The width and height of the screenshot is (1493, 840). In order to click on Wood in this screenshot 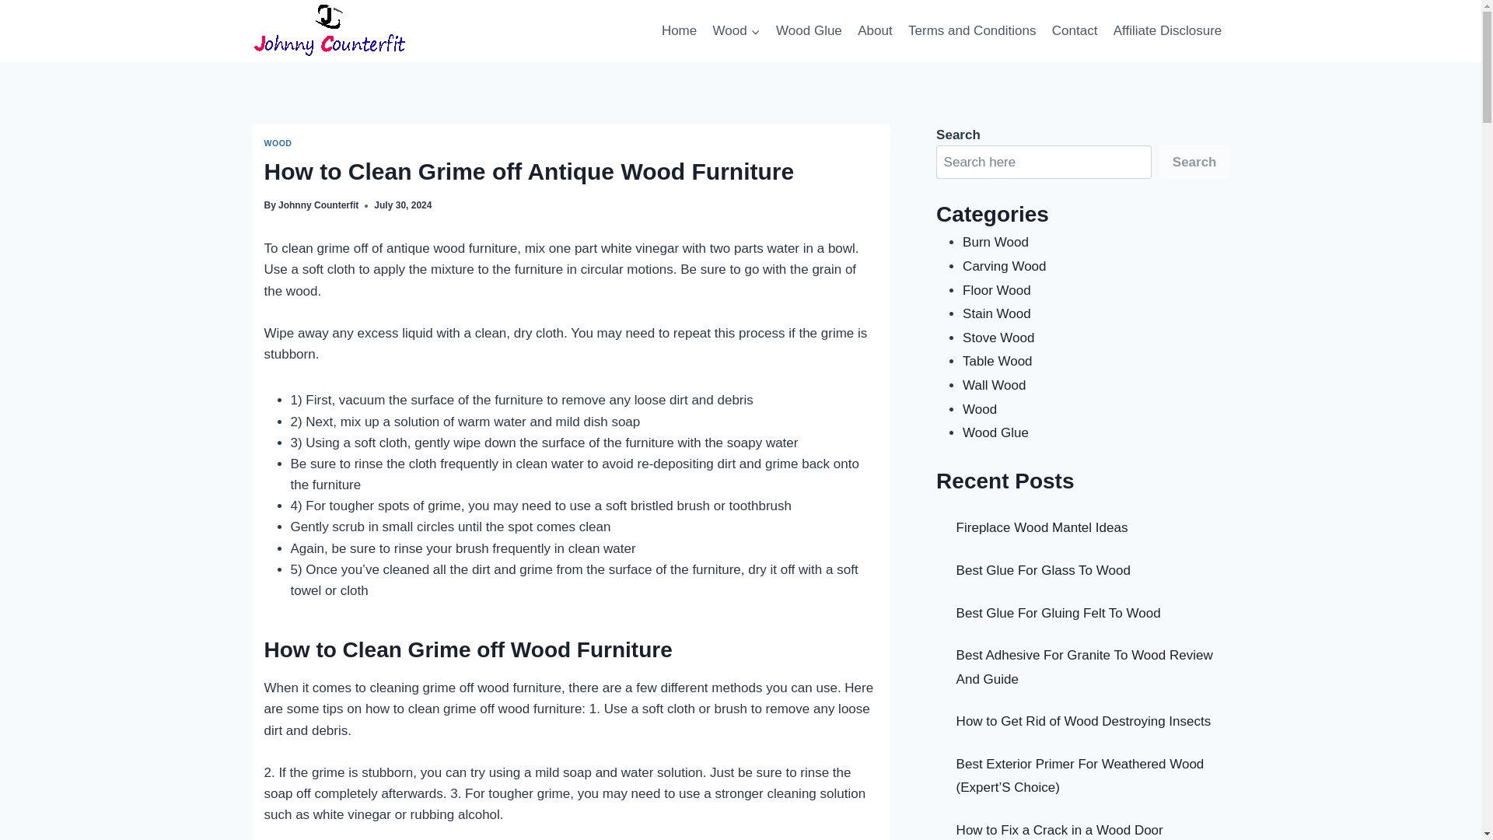, I will do `click(736, 31)`.